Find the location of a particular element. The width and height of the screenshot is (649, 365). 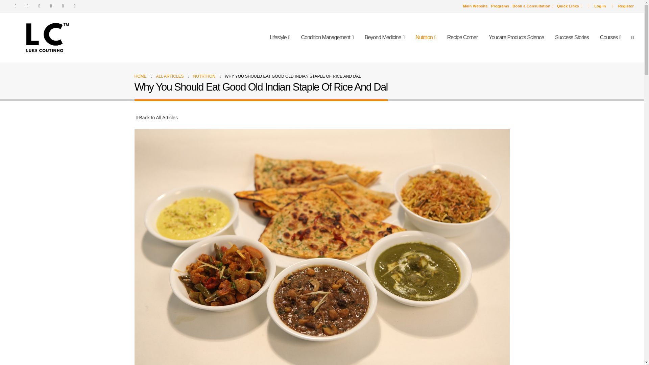

Book a Consultation is located at coordinates (533, 6).